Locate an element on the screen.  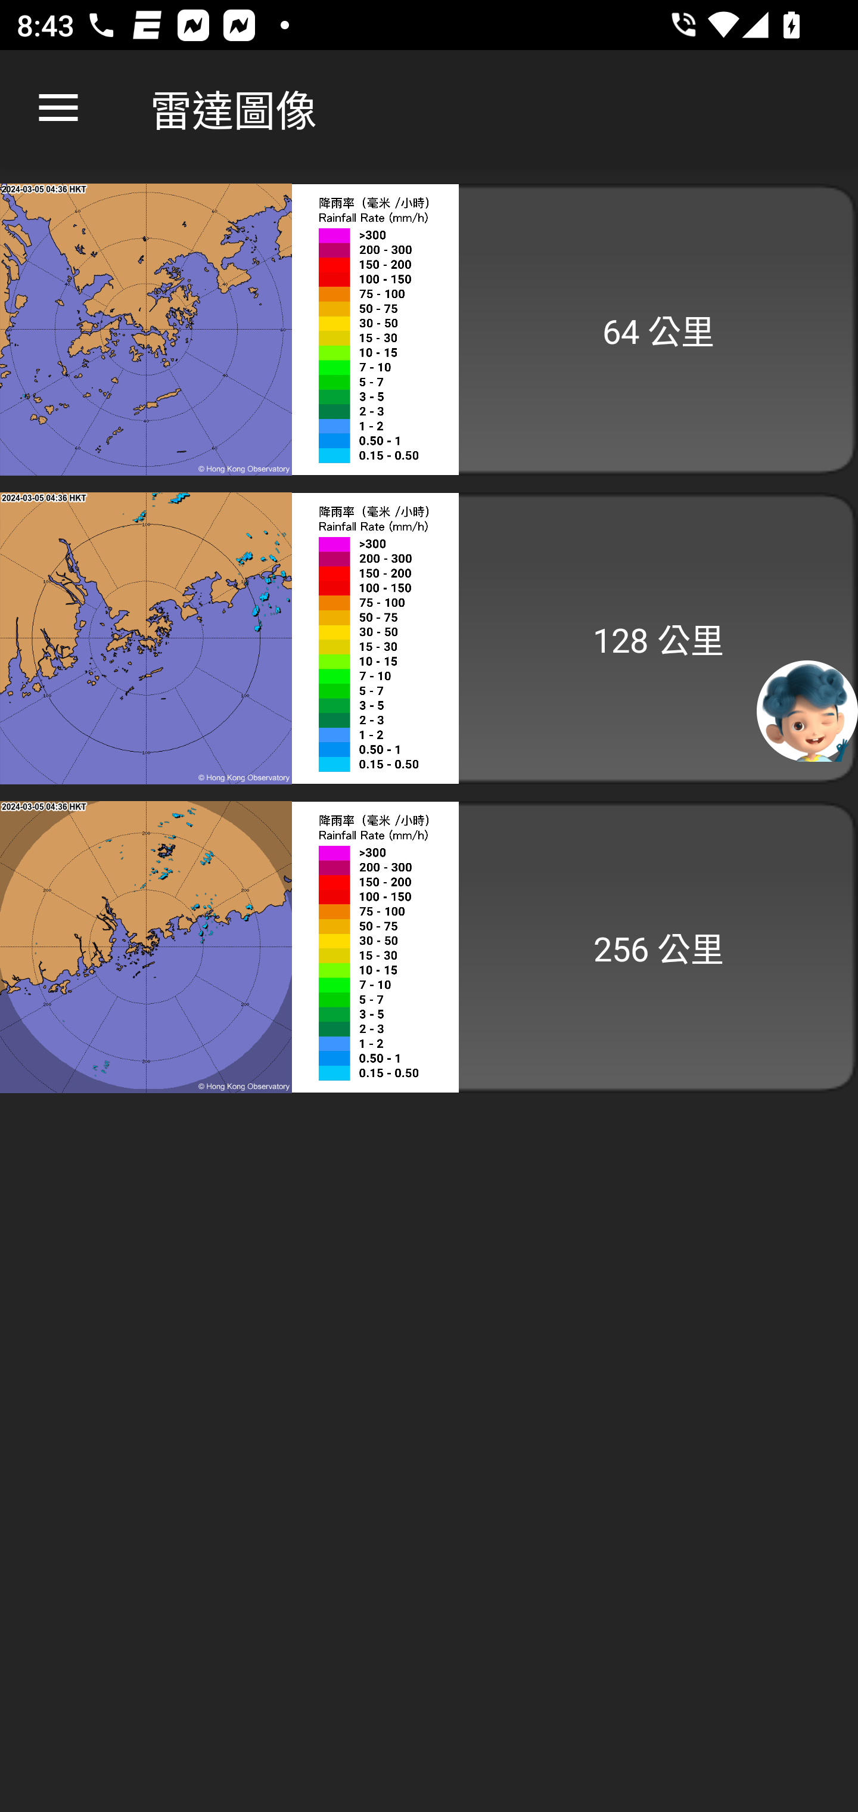
256 公里 is located at coordinates (429, 947).